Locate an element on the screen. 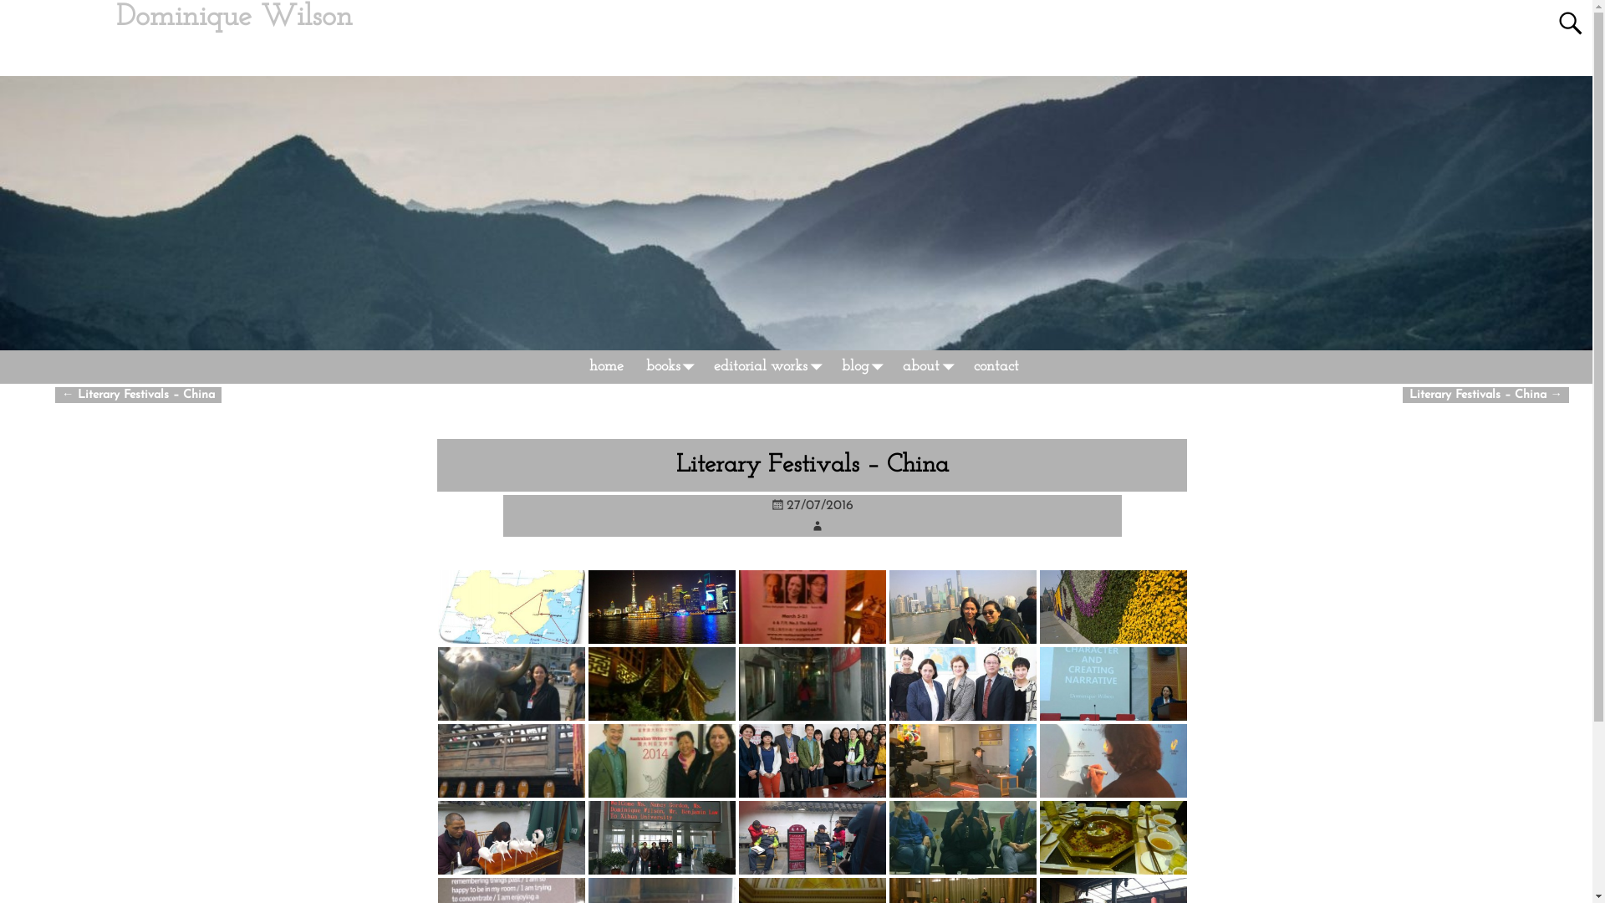 The height and width of the screenshot is (903, 1605). editorial works is located at coordinates (766, 367).